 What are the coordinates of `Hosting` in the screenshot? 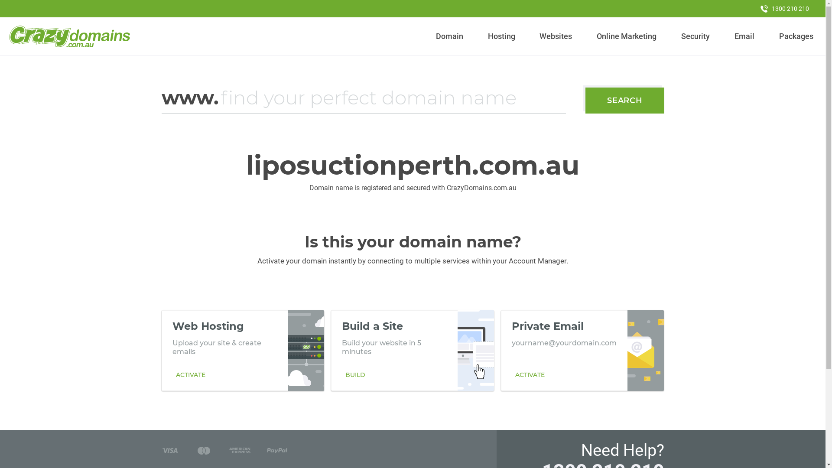 It's located at (501, 36).